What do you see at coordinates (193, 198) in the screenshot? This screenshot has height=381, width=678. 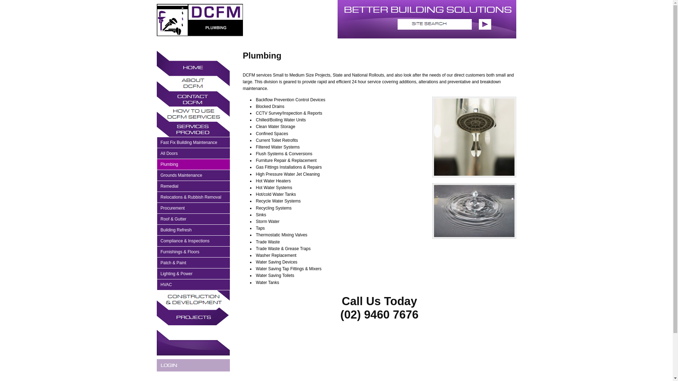 I see `Relocations & Rubbish Removal` at bounding box center [193, 198].